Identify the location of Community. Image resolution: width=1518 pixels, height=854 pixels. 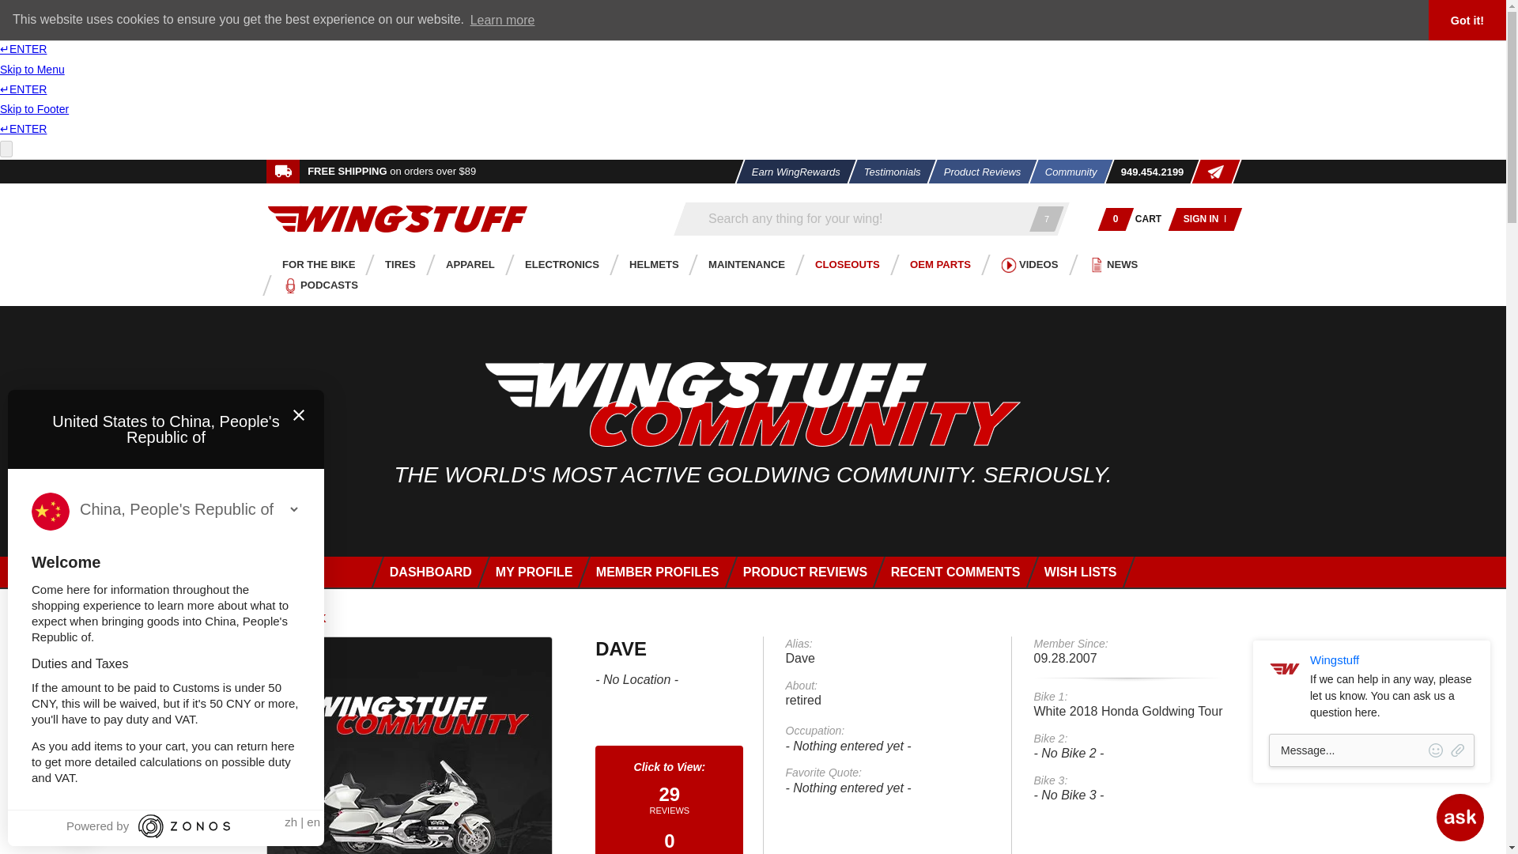
(1065, 171).